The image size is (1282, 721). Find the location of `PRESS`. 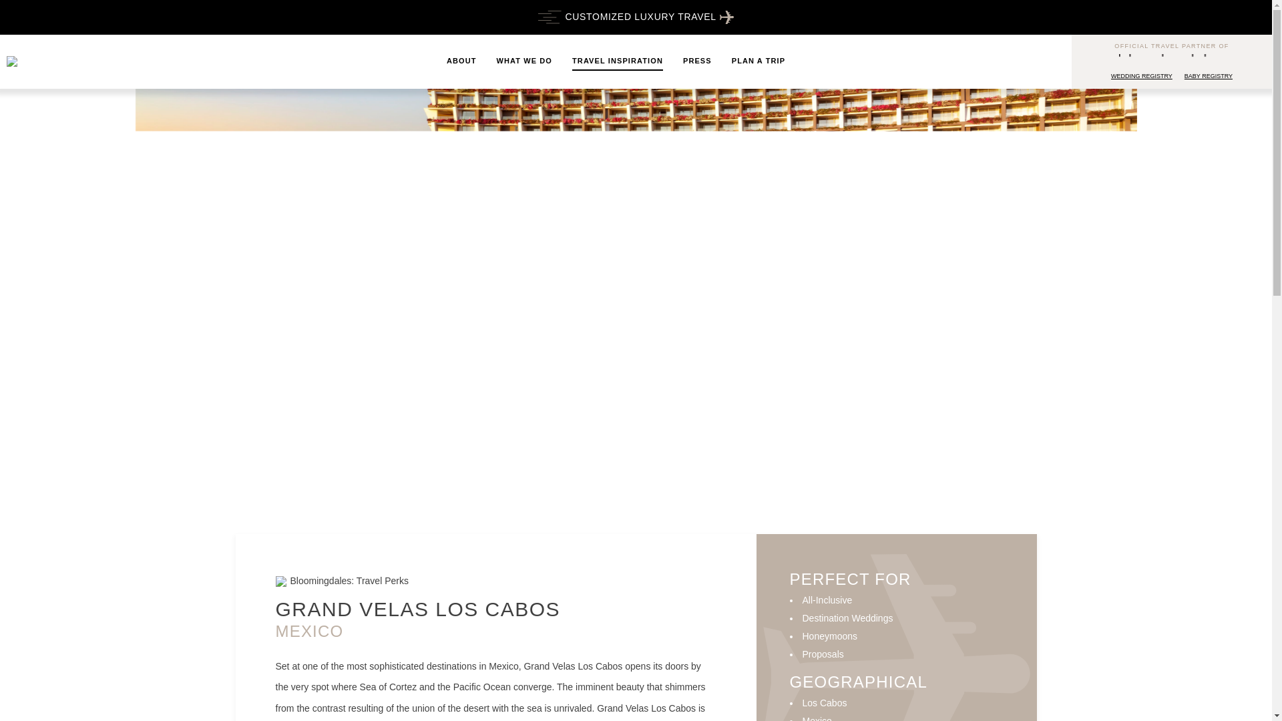

PRESS is located at coordinates (697, 61).